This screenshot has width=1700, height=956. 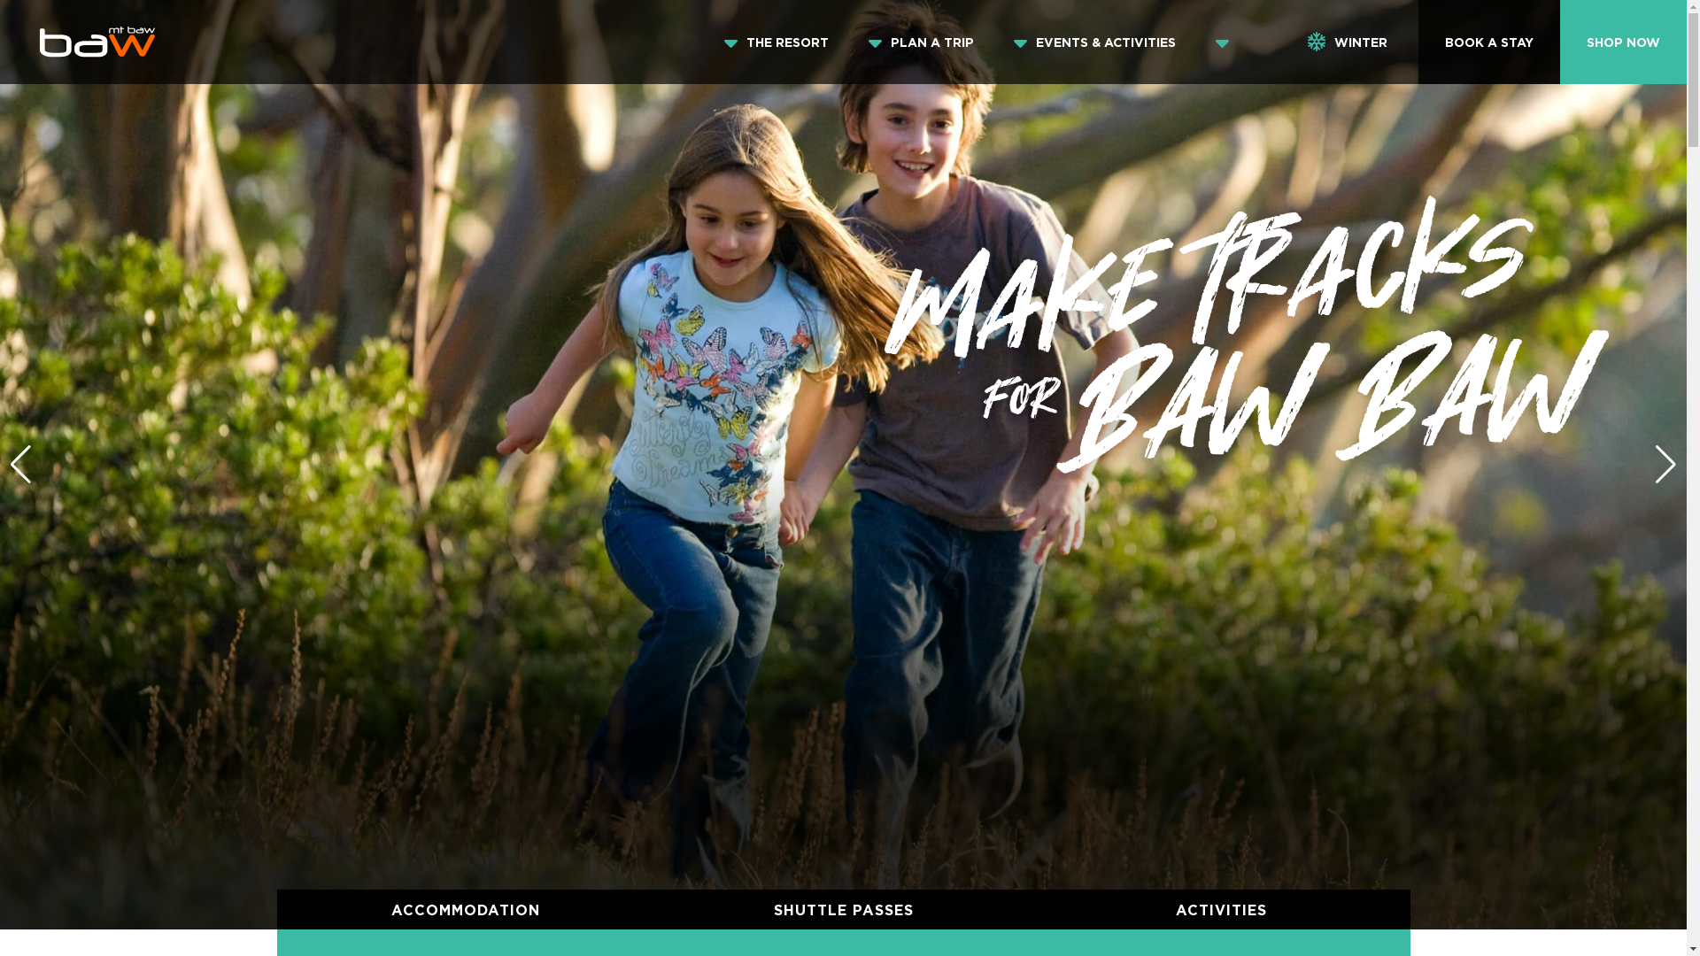 What do you see at coordinates (1222, 910) in the screenshot?
I see `ACTIVITIES` at bounding box center [1222, 910].